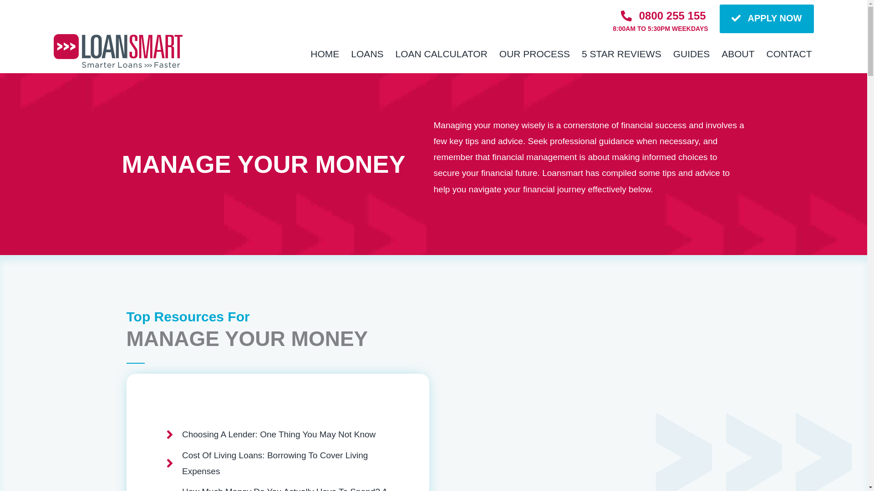 Image resolution: width=874 pixels, height=491 pixels. I want to click on LOAN CALCULATOR, so click(442, 54).